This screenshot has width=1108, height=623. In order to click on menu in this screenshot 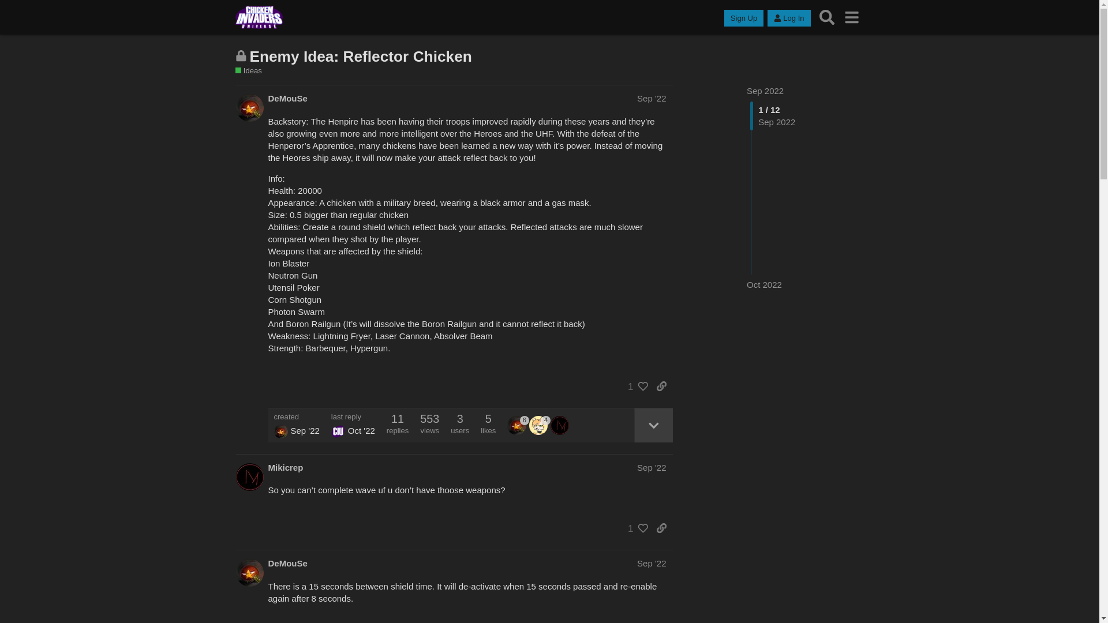, I will do `click(852, 17)`.